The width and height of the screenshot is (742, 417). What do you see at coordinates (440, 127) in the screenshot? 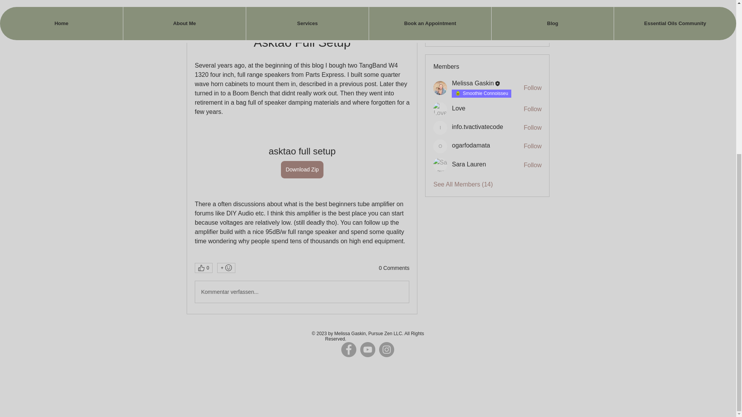
I see `info.tvactivatecode` at bounding box center [440, 127].